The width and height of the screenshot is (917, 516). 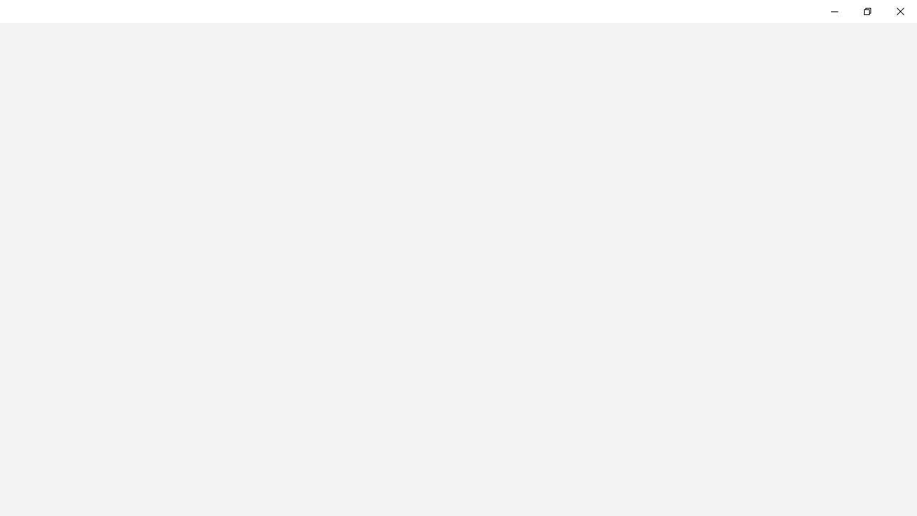 What do you see at coordinates (900, 11) in the screenshot?
I see `Close Feedback Hub` at bounding box center [900, 11].